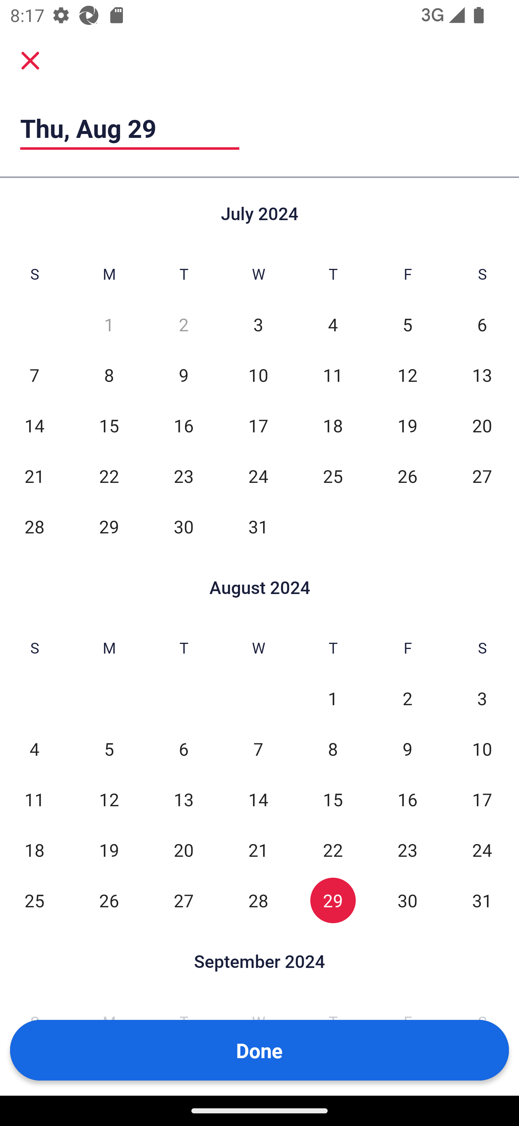  I want to click on 5 Mon, Aug 5, Not Selected, so click(109, 749).